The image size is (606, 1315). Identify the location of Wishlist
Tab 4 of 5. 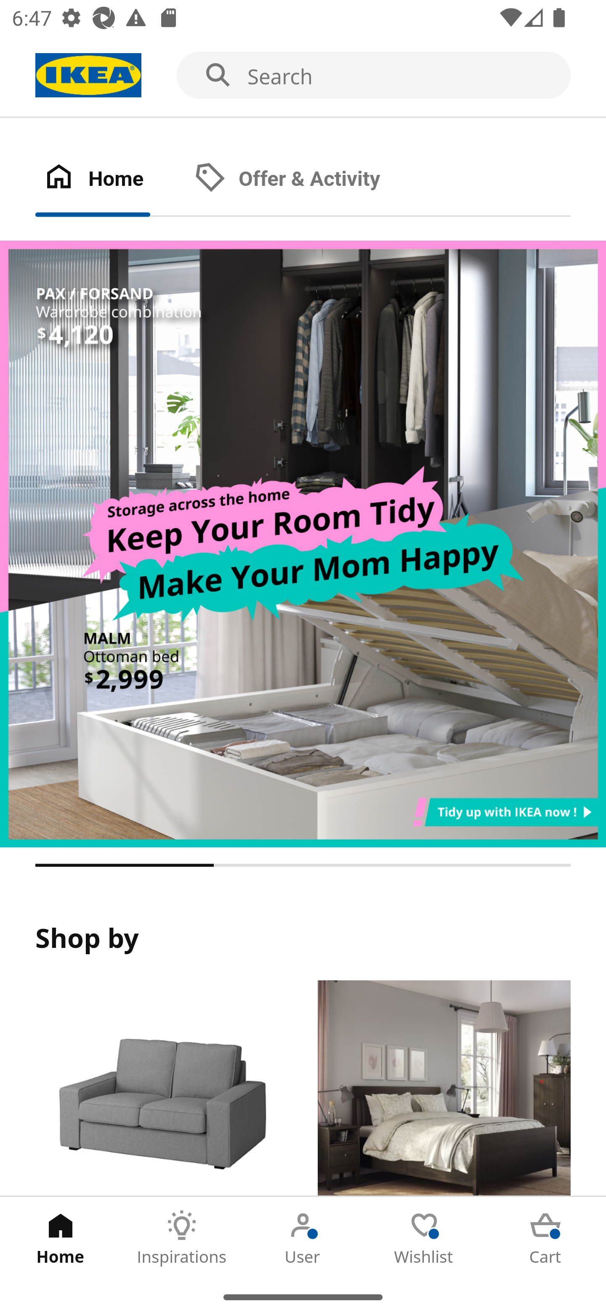
(424, 1238).